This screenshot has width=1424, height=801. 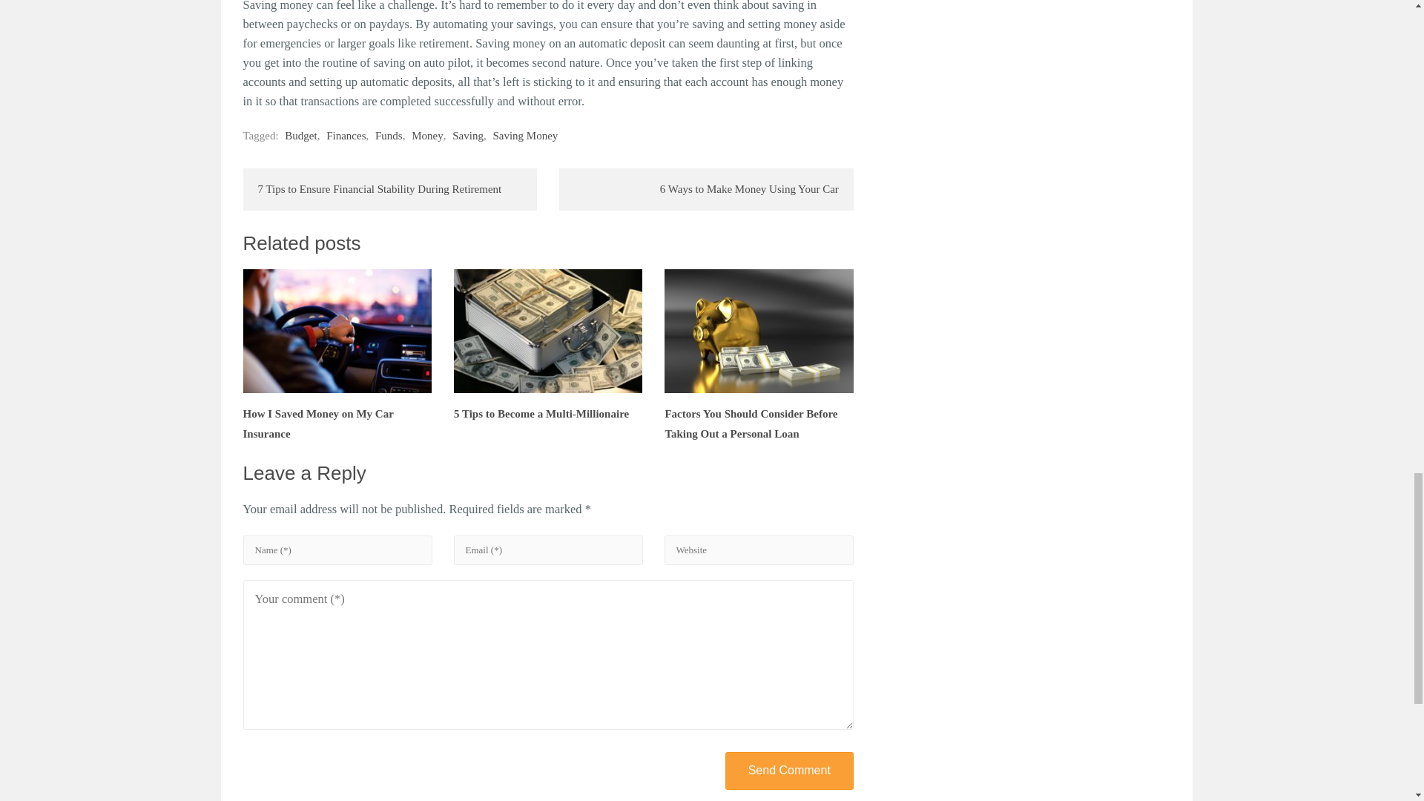 What do you see at coordinates (300, 135) in the screenshot?
I see `Budget` at bounding box center [300, 135].